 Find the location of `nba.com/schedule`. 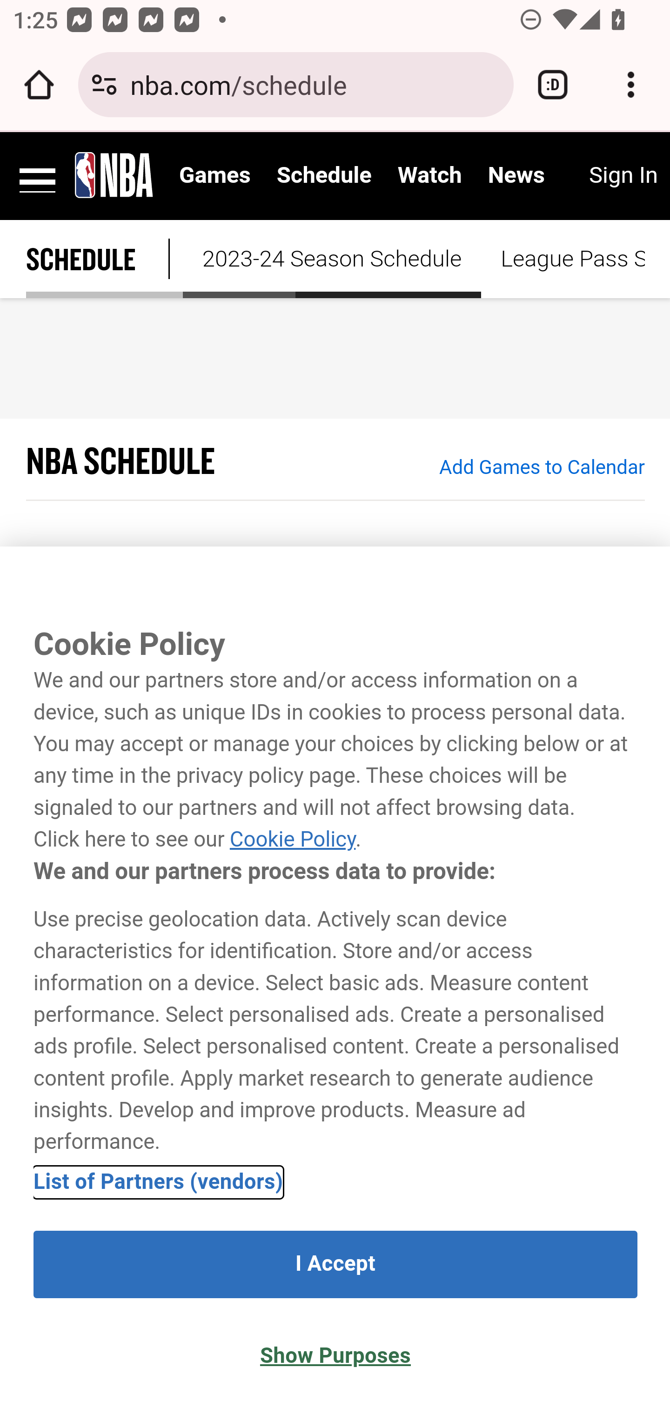

nba.com/schedule is located at coordinates (315, 84).